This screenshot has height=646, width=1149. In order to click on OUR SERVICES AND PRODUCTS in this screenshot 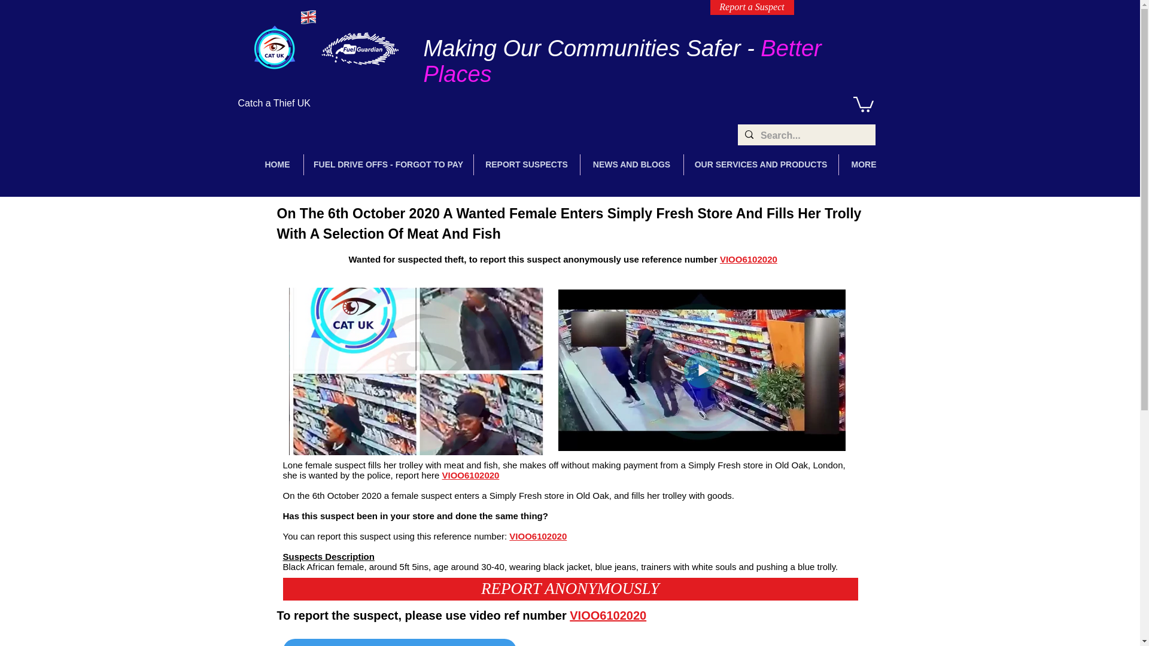, I will do `click(760, 164)`.